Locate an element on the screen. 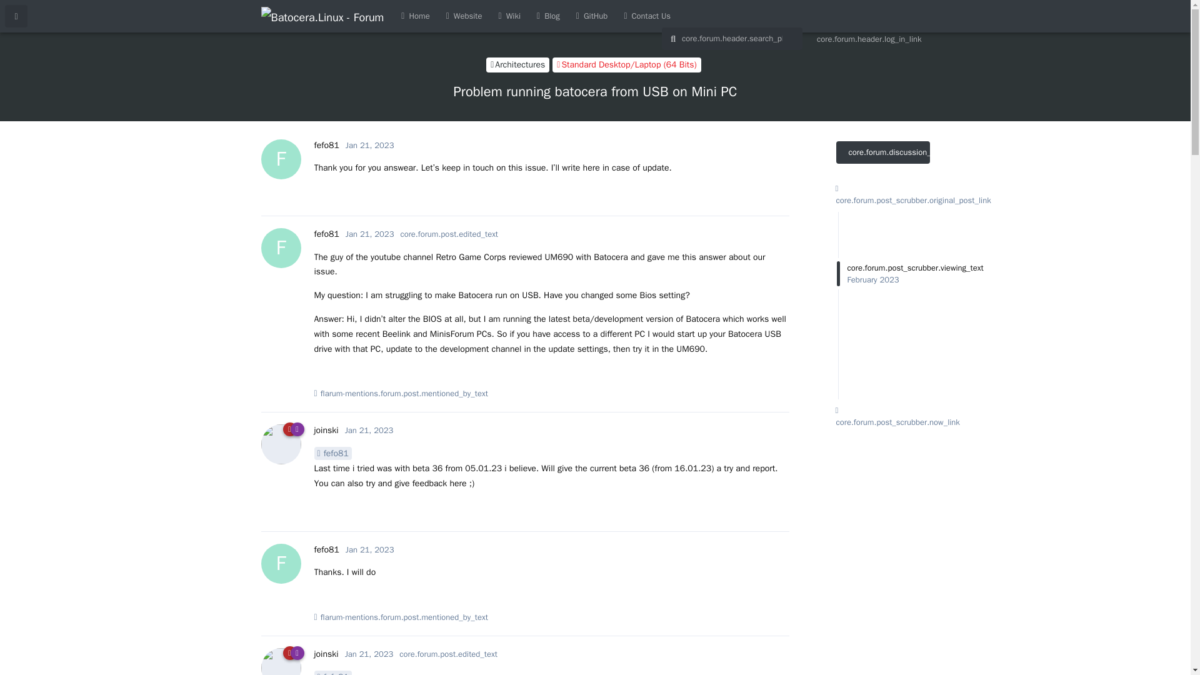 Image resolution: width=1200 pixels, height=675 pixels. Home is located at coordinates (326, 145).